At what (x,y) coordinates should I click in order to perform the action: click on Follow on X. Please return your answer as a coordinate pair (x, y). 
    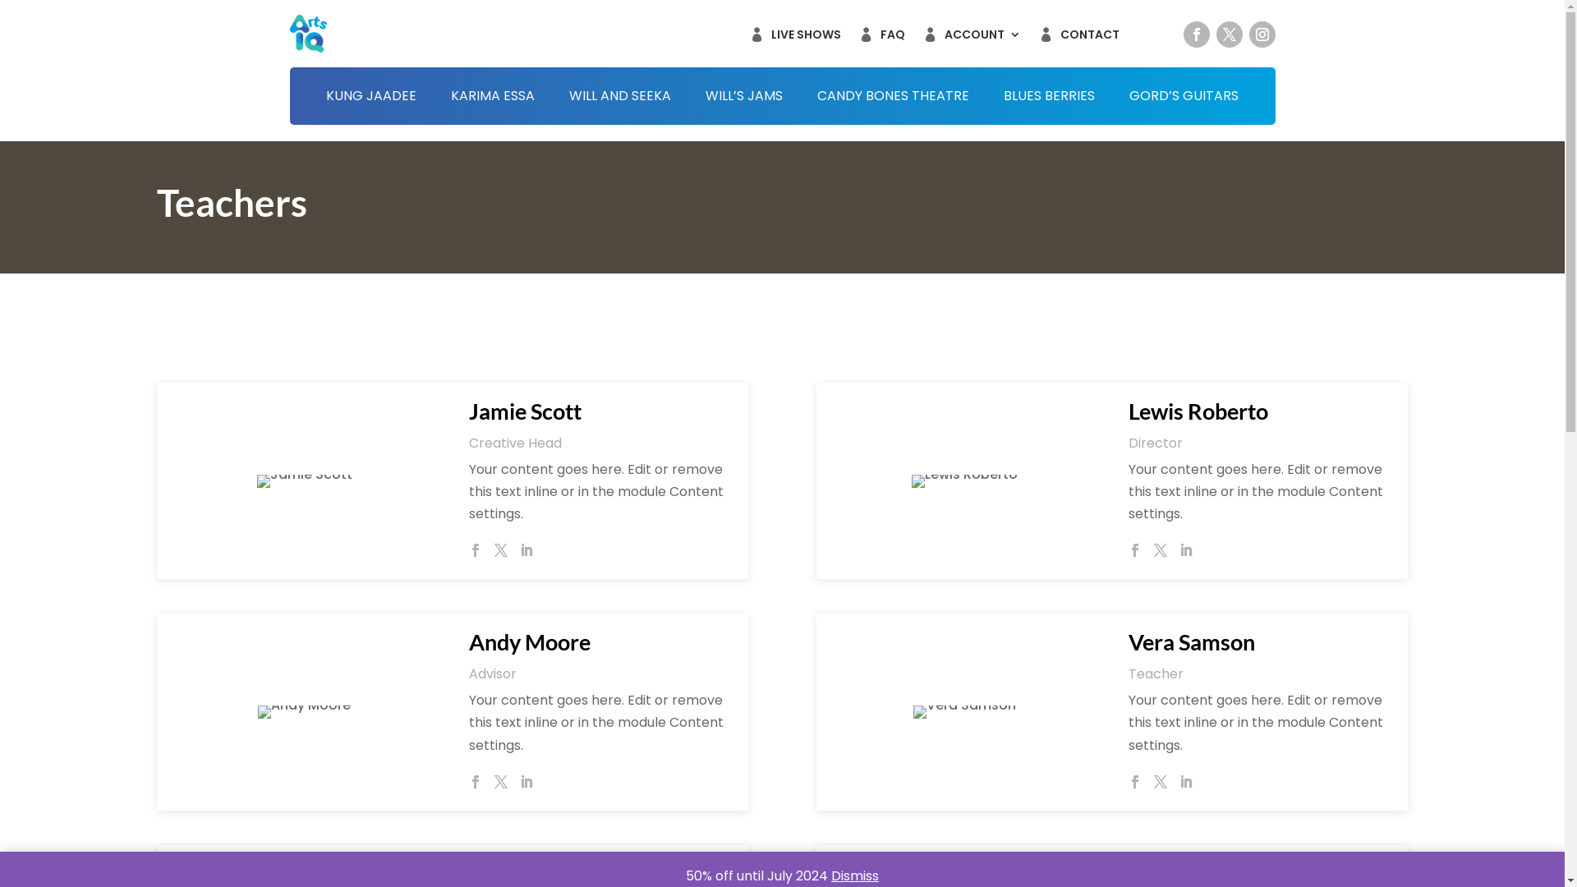
    Looking at the image, I should click on (1229, 34).